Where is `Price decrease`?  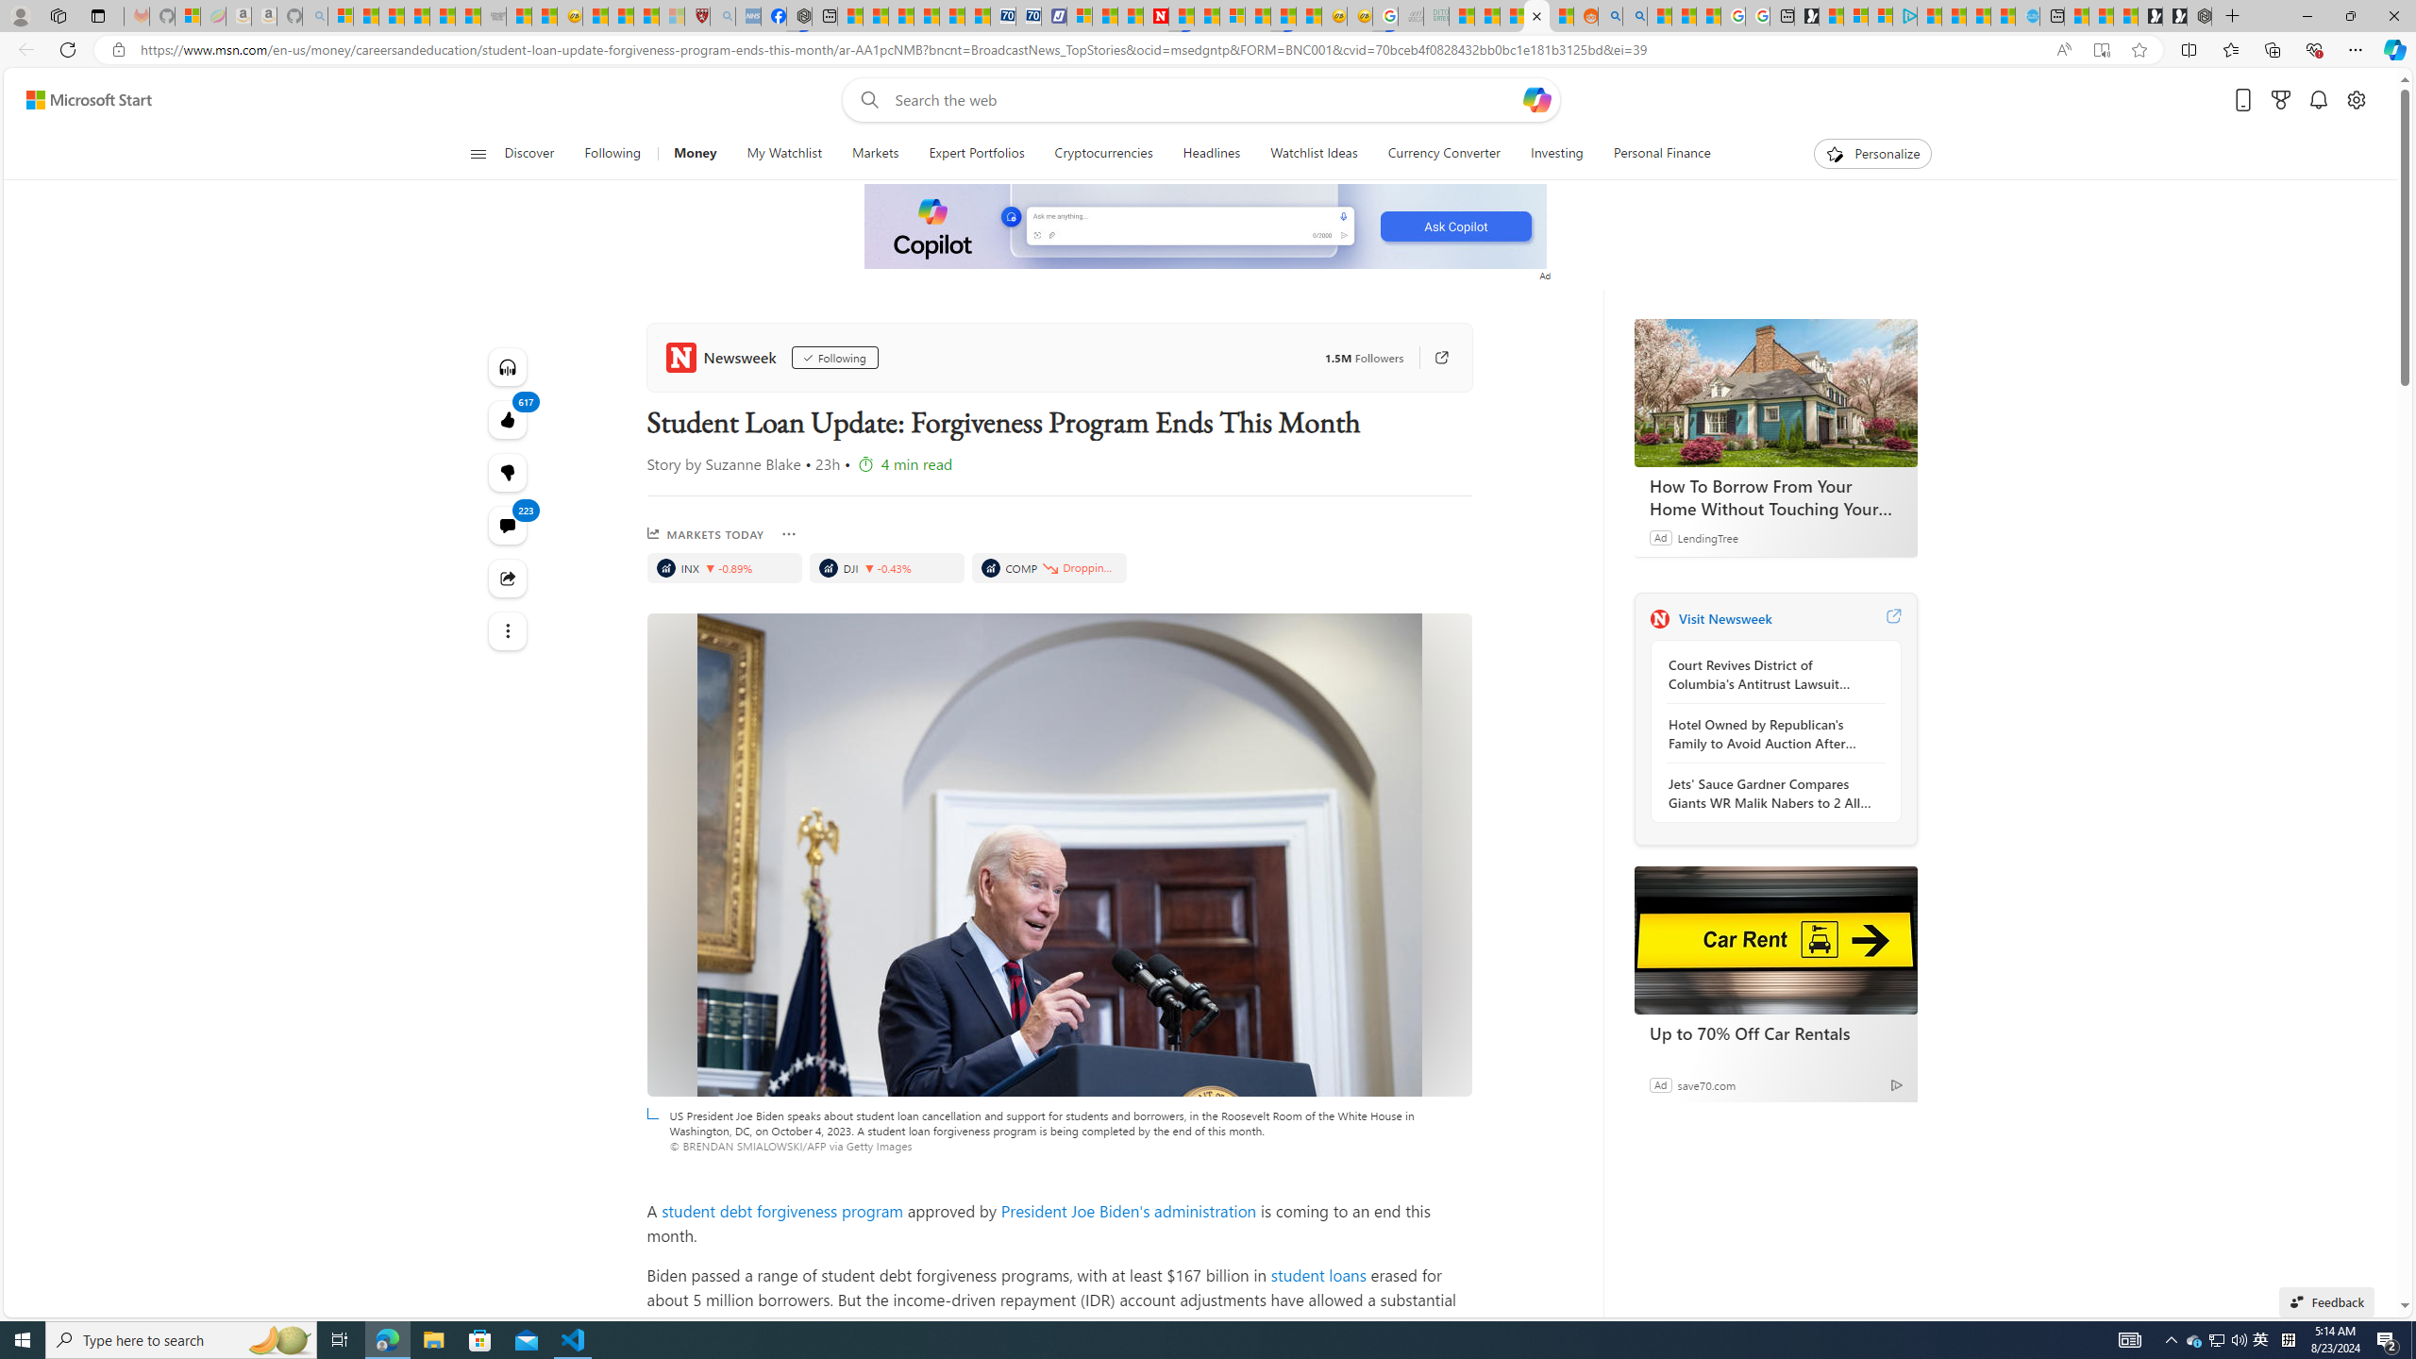
Price decrease is located at coordinates (1049, 568).